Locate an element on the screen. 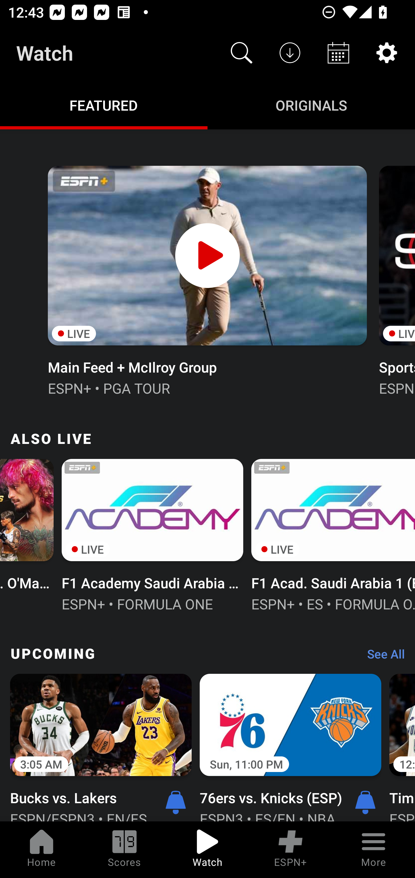 The image size is (415, 878). See All is located at coordinates (382, 657).